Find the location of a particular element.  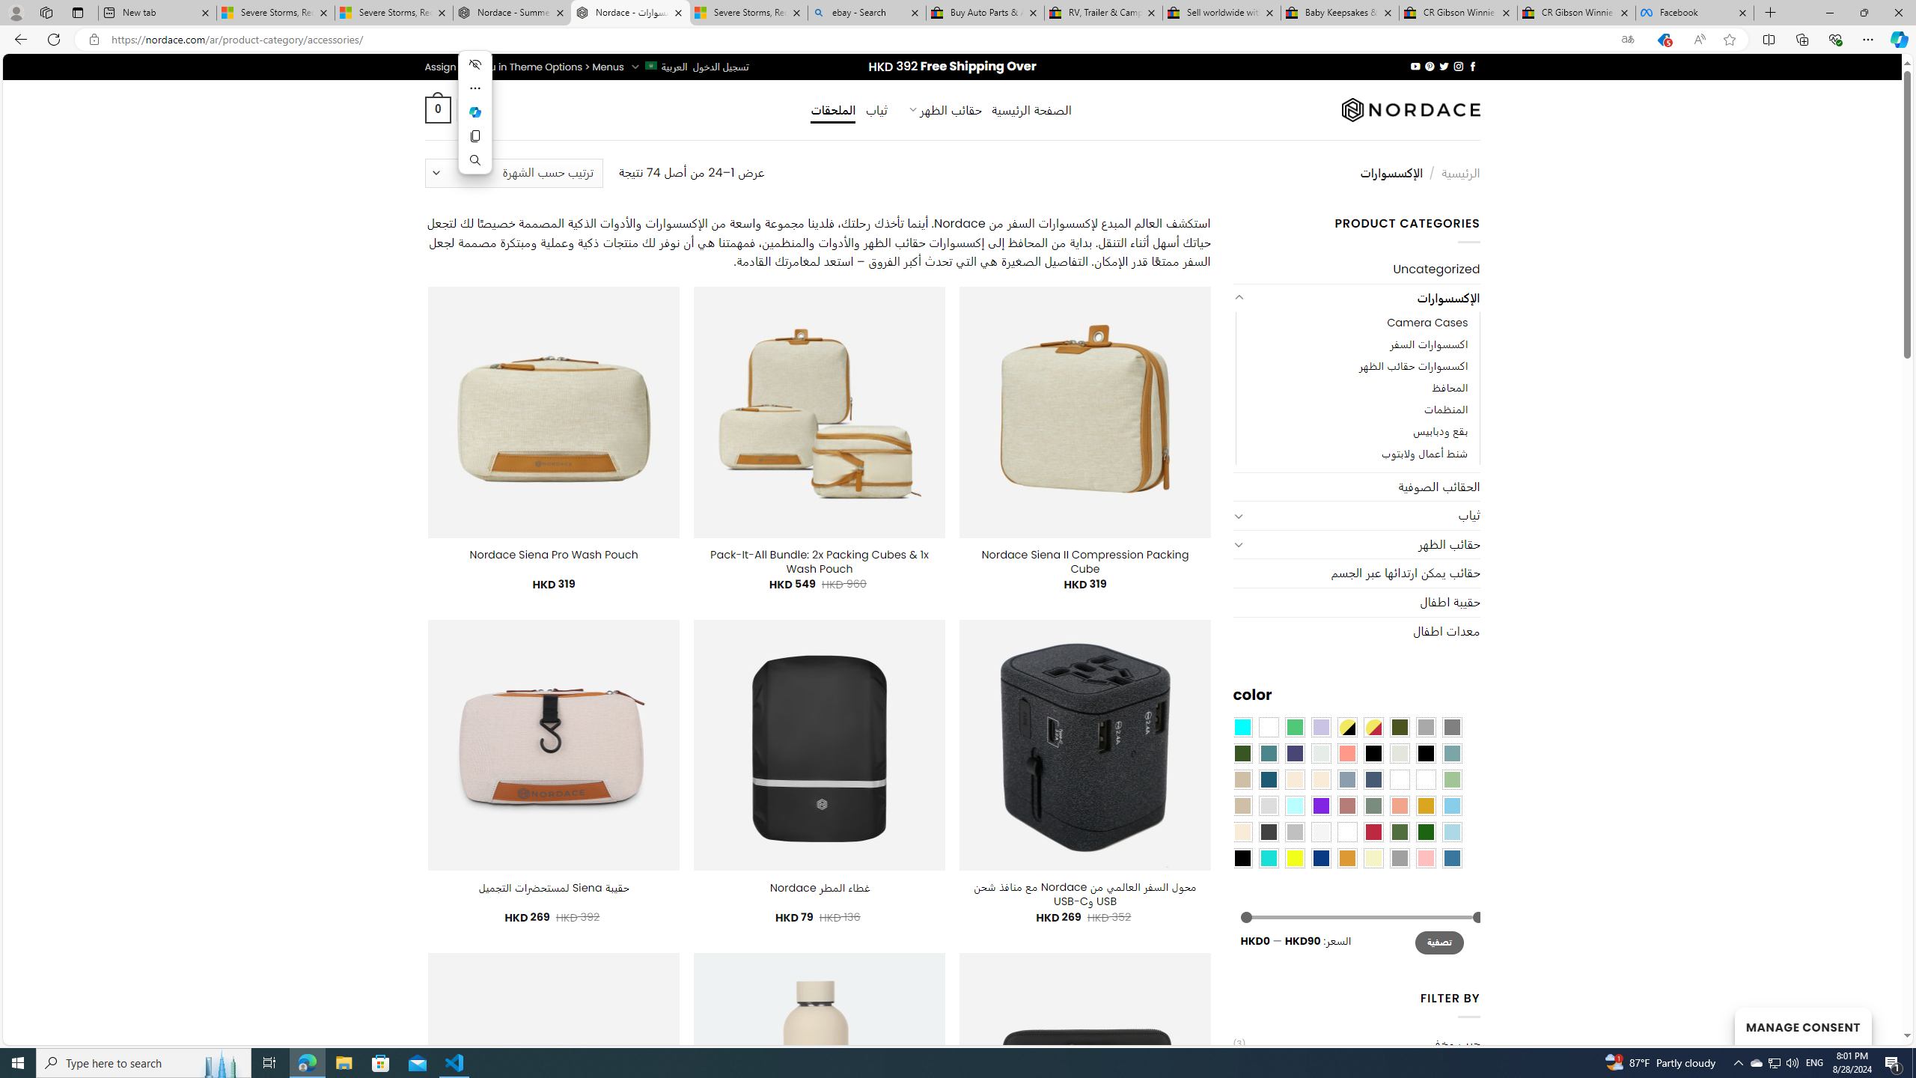

Nordace Siena Pro Wash Pouch is located at coordinates (554, 555).